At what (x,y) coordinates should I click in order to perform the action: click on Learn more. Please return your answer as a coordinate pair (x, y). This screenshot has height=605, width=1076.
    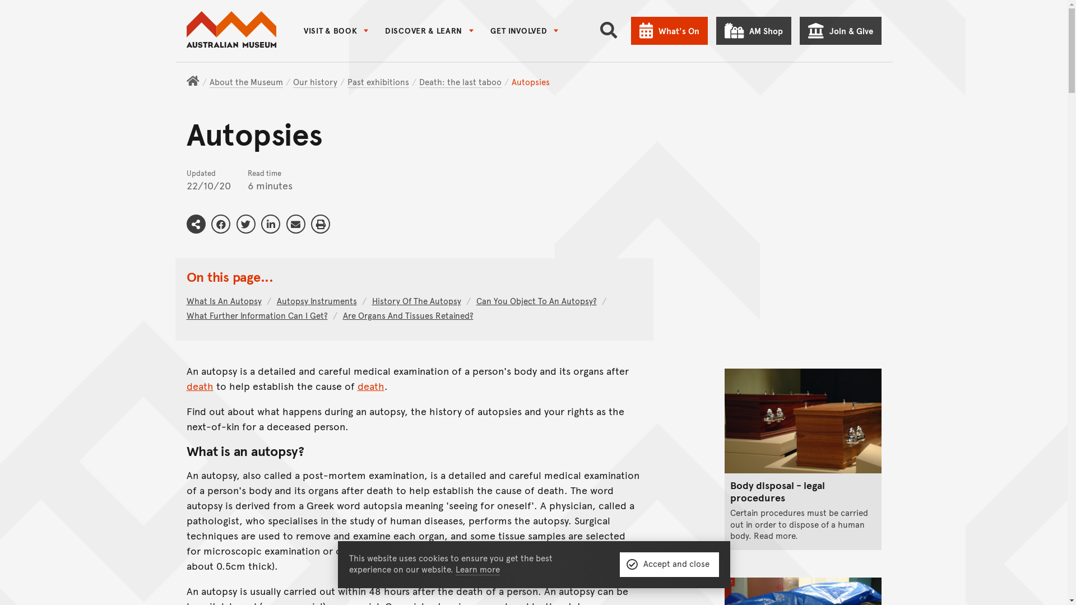
    Looking at the image, I should click on (482, 569).